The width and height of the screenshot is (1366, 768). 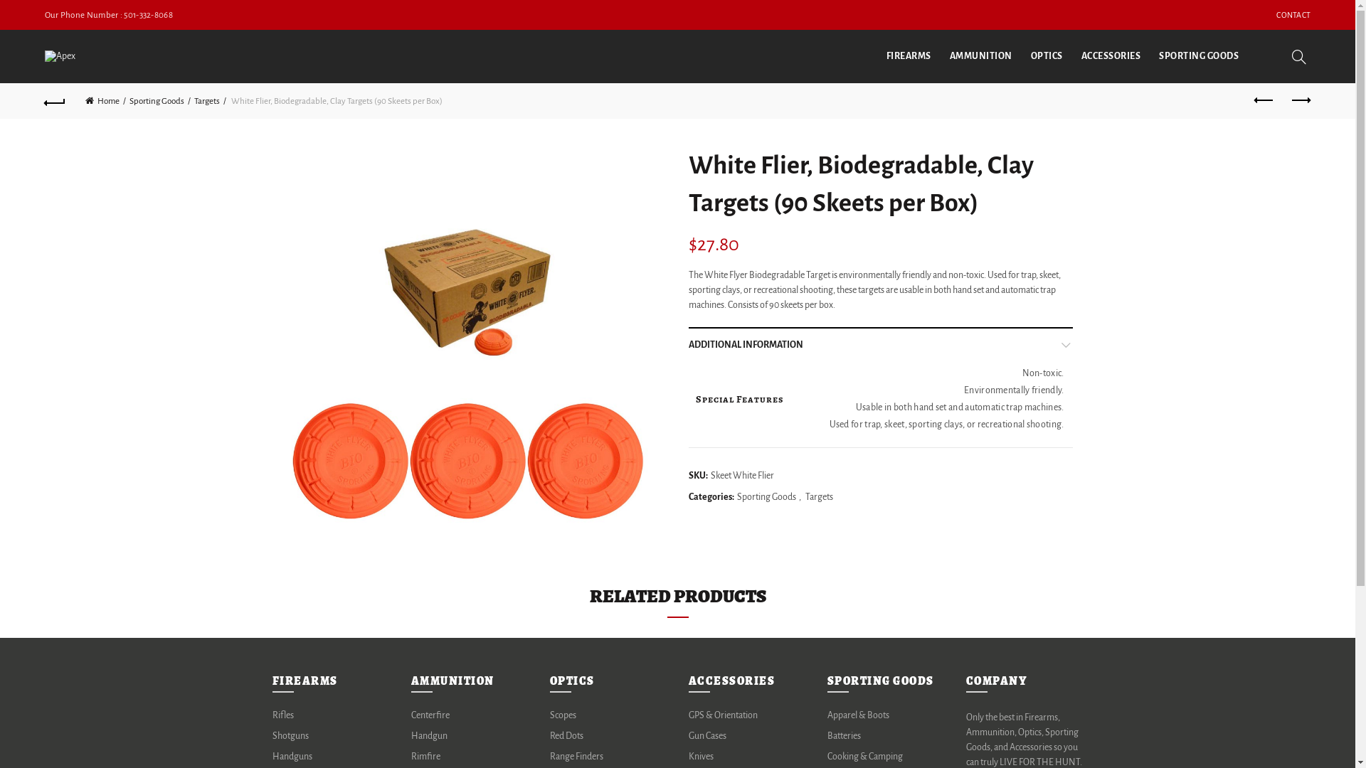 What do you see at coordinates (820, 498) in the screenshot?
I see `Targets` at bounding box center [820, 498].